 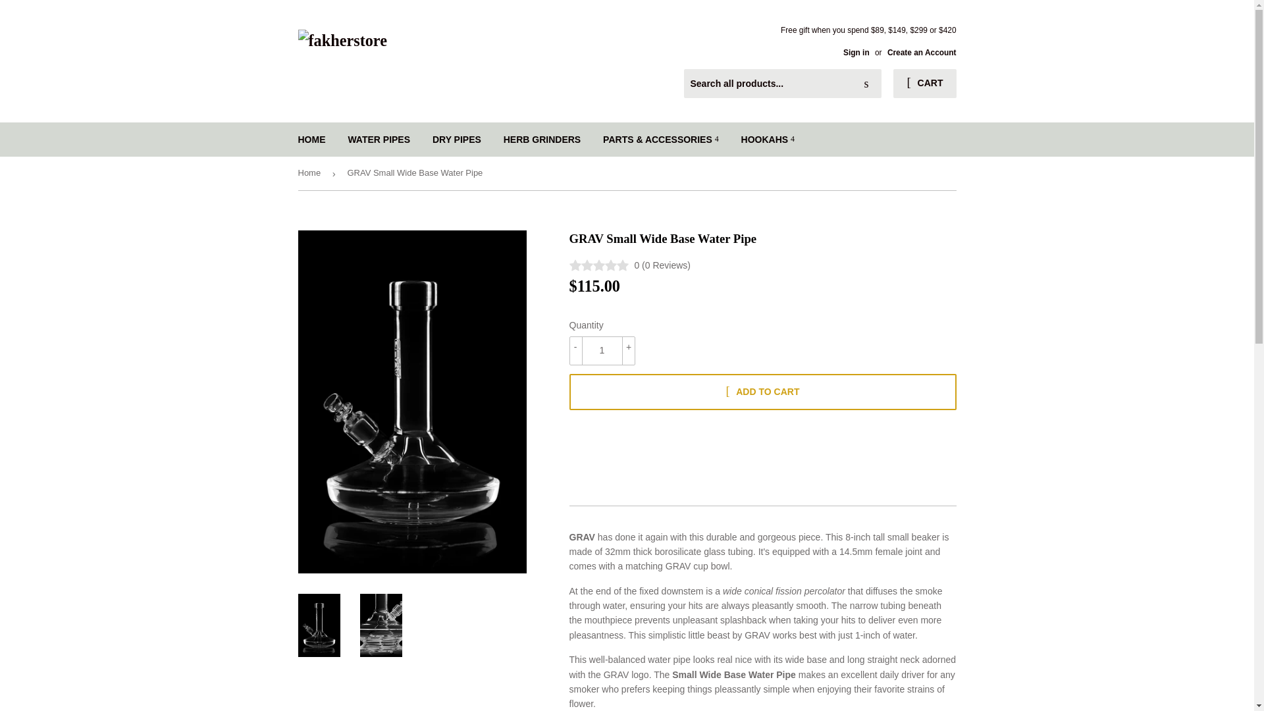 I want to click on DRY PIPES, so click(x=457, y=139).